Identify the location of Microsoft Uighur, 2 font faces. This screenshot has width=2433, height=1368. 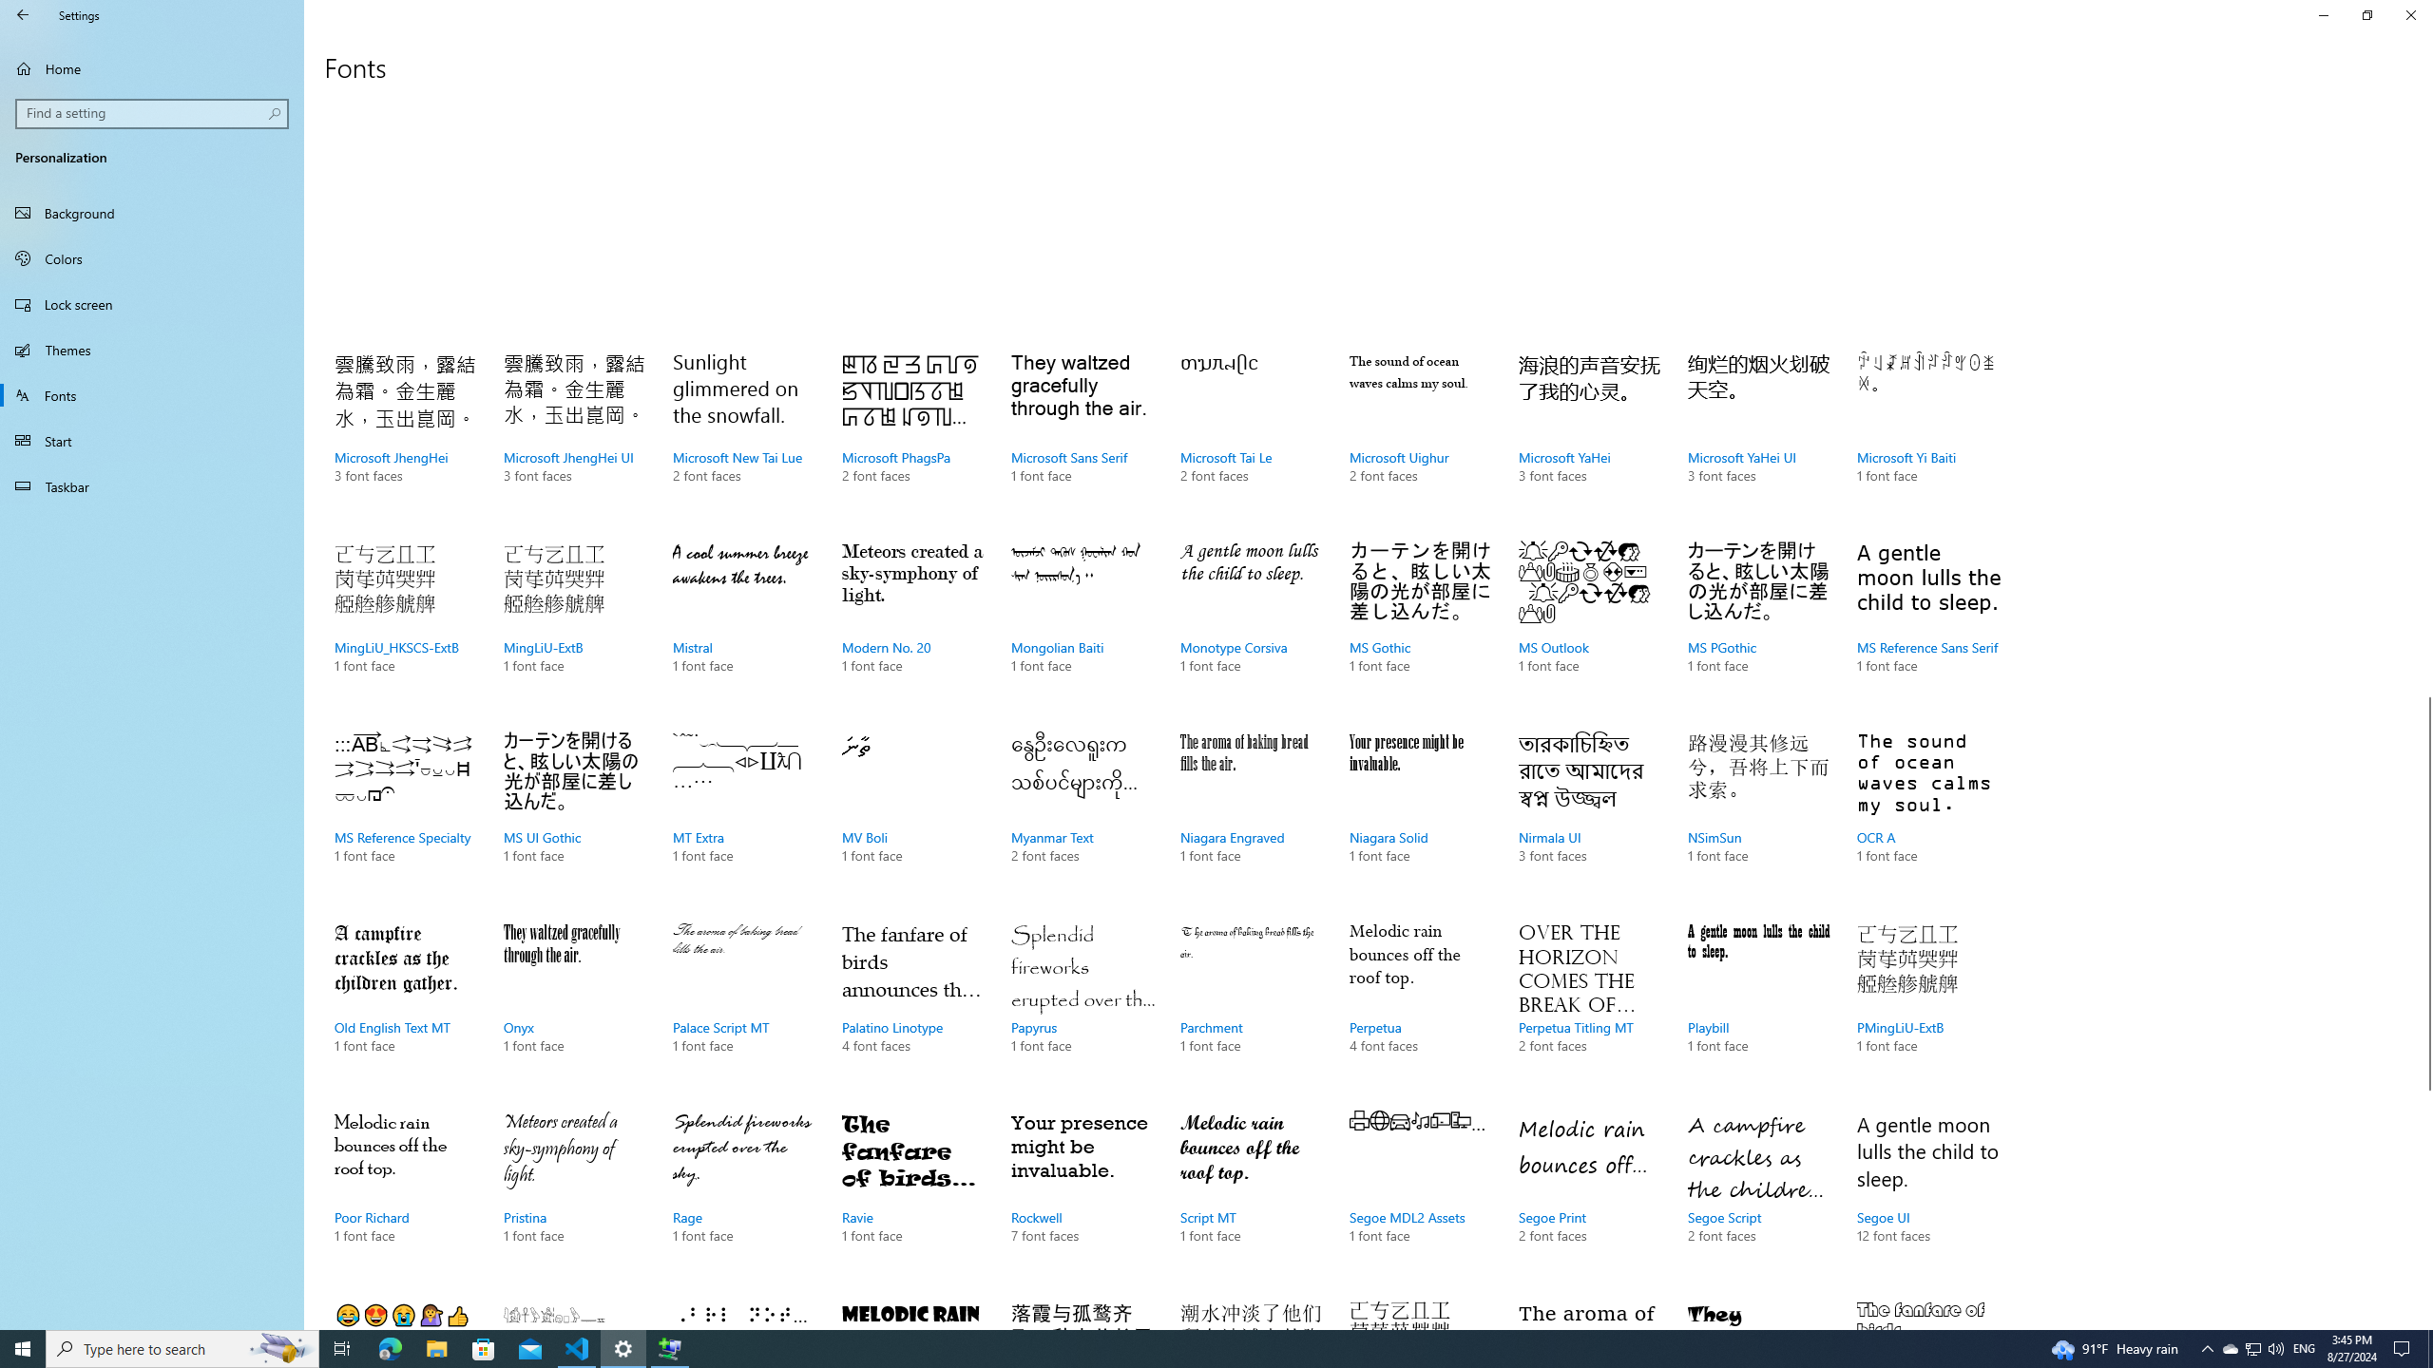
(1420, 437).